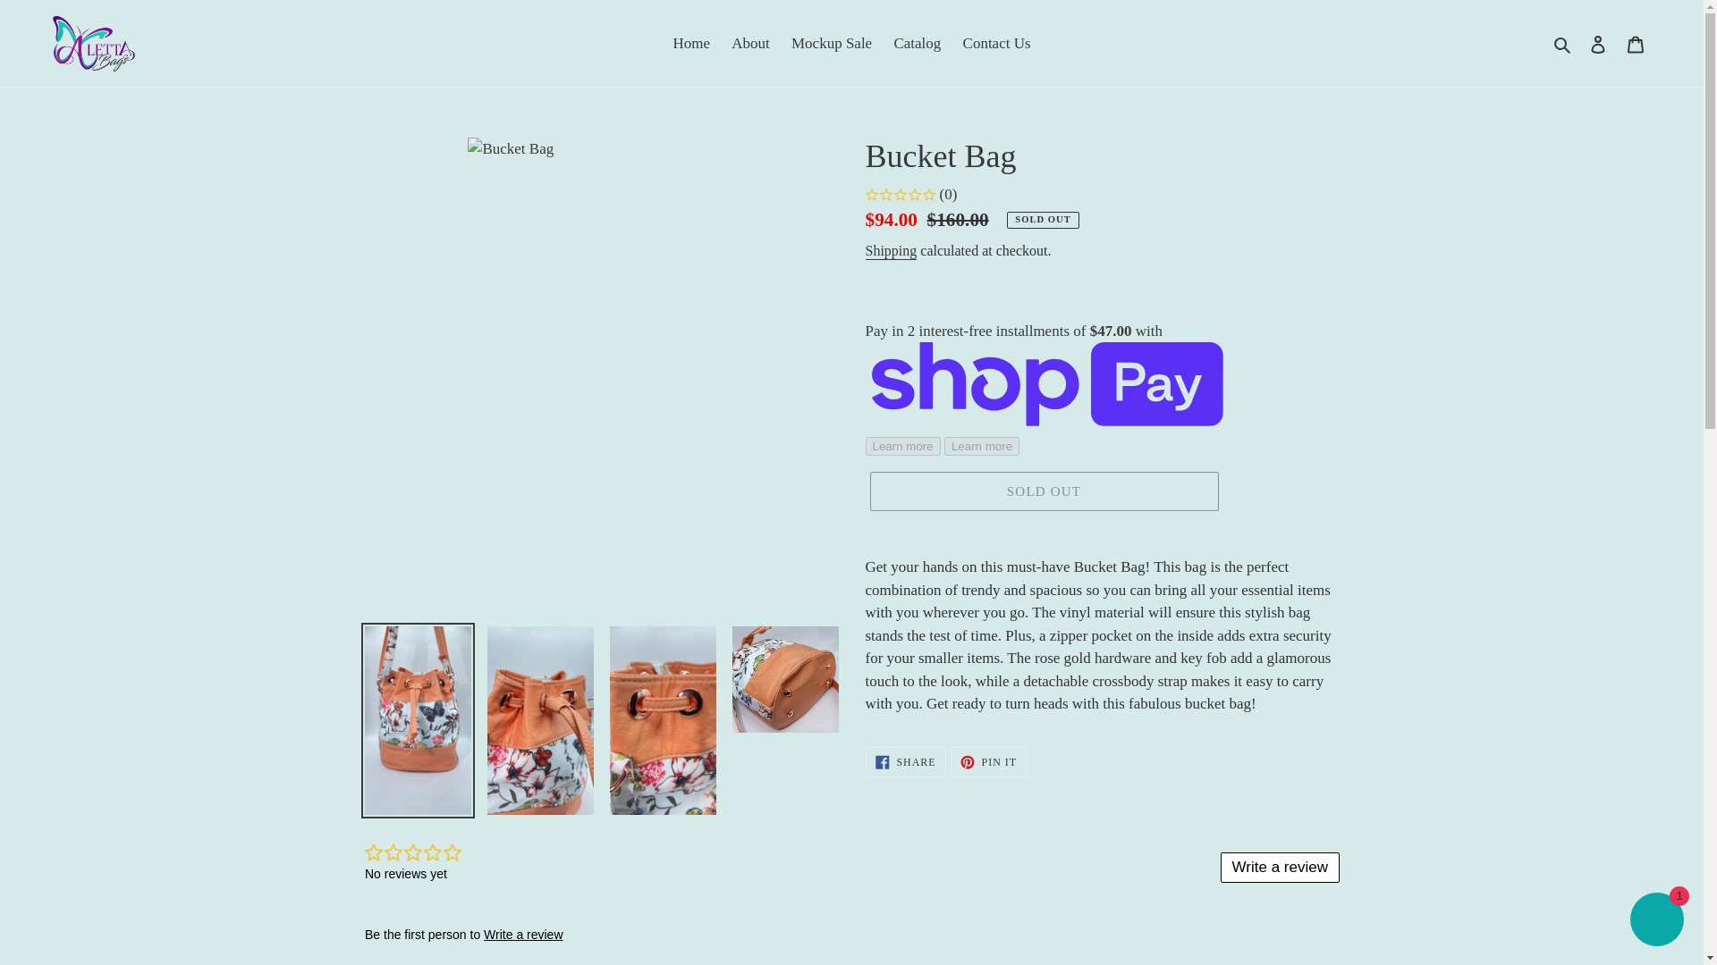 The width and height of the screenshot is (1717, 965). Describe the element at coordinates (1656, 921) in the screenshot. I see `Shopify online store chat` at that location.